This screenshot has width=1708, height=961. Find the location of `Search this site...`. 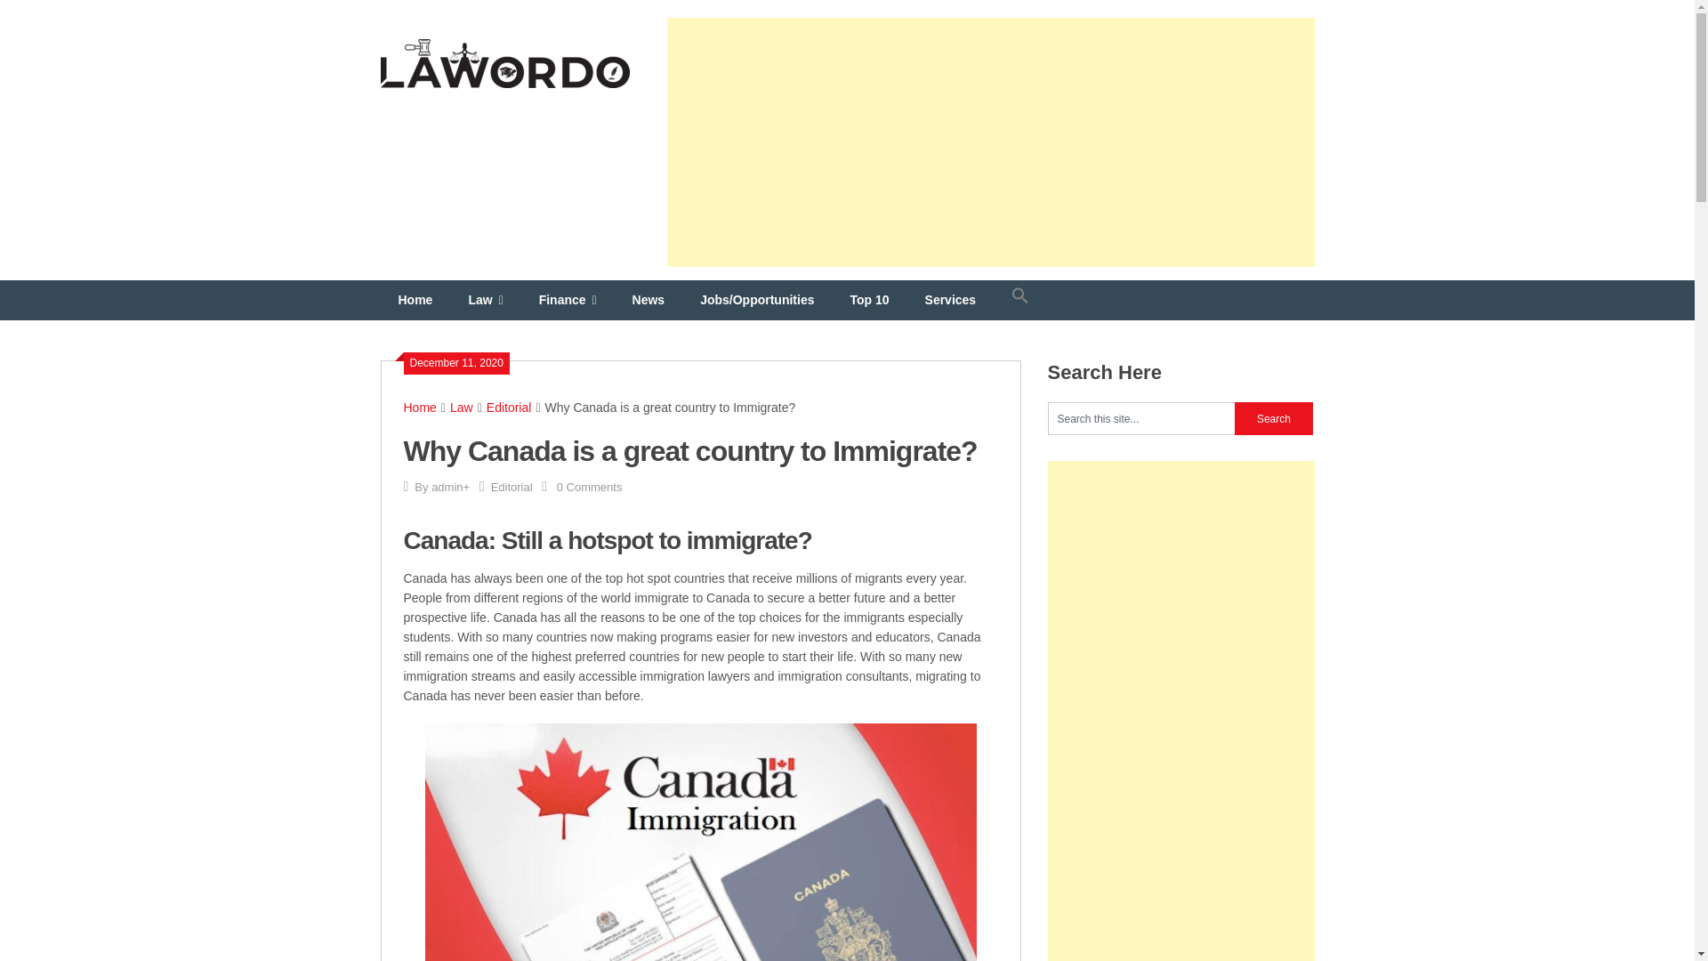

Search this site... is located at coordinates (1141, 418).